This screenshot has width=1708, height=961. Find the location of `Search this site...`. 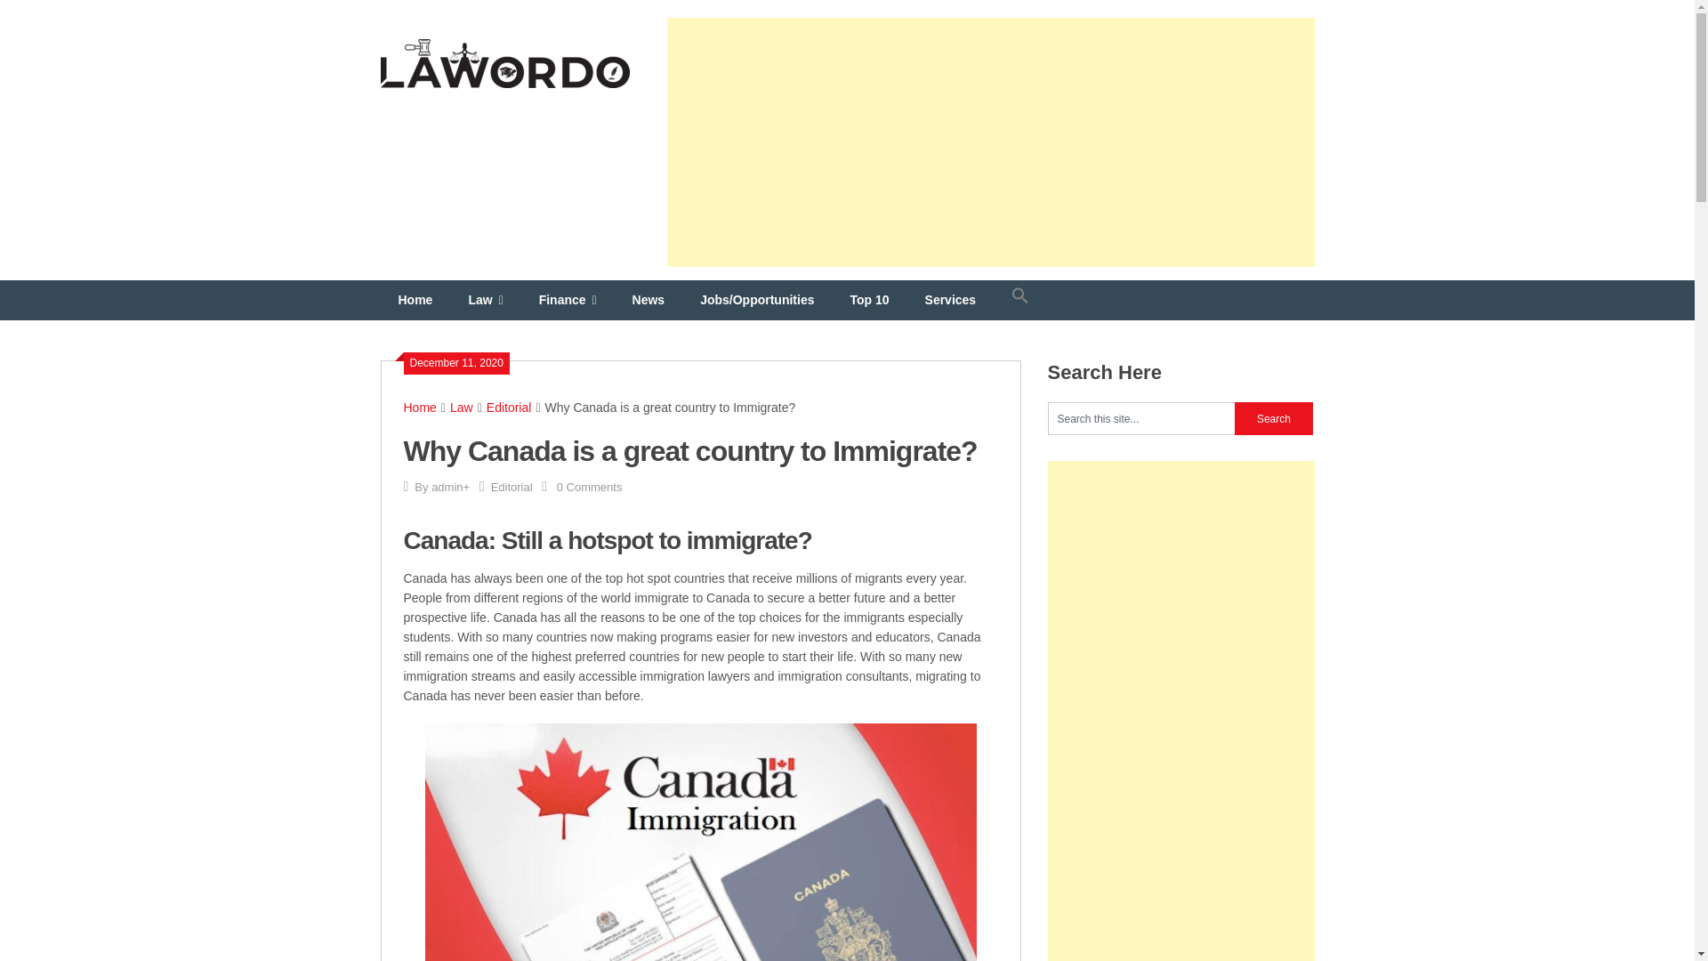

Search this site... is located at coordinates (1141, 418).